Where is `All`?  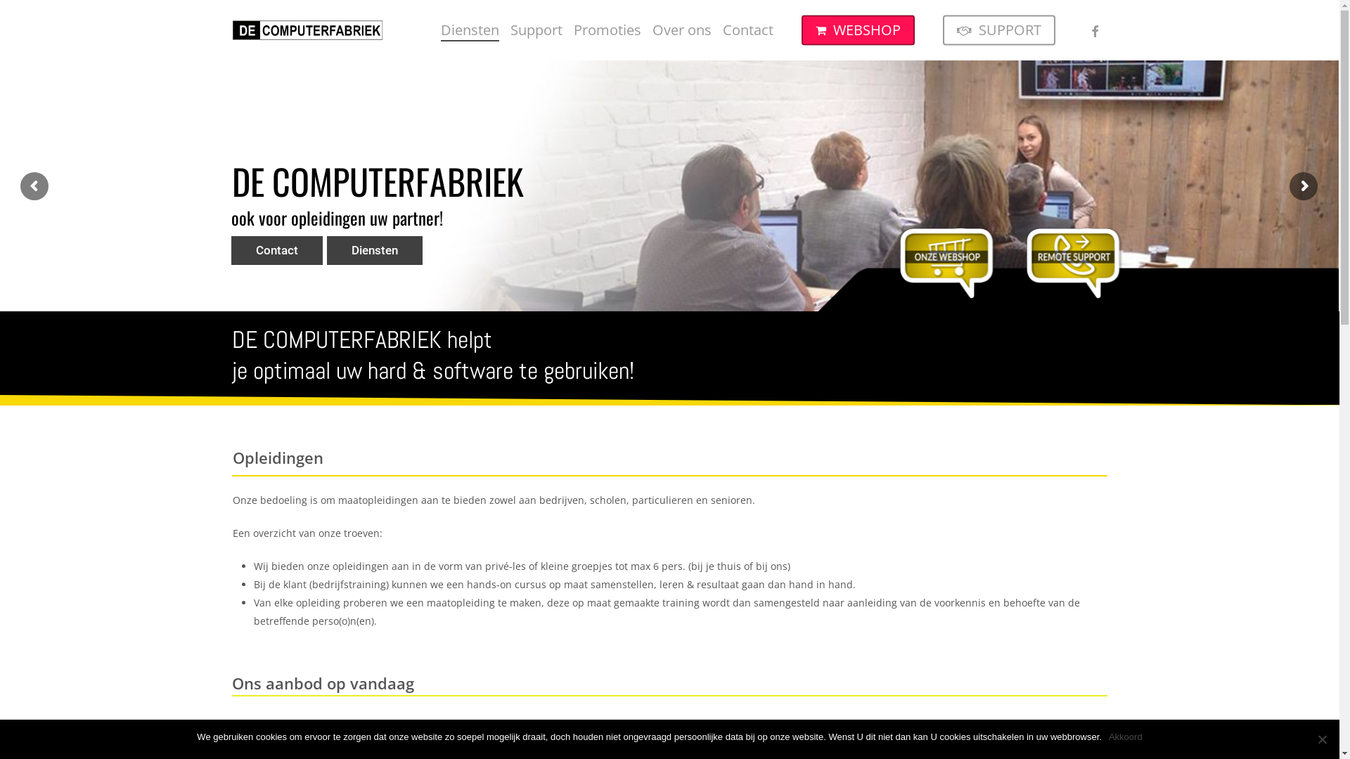 All is located at coordinates (636, 735).